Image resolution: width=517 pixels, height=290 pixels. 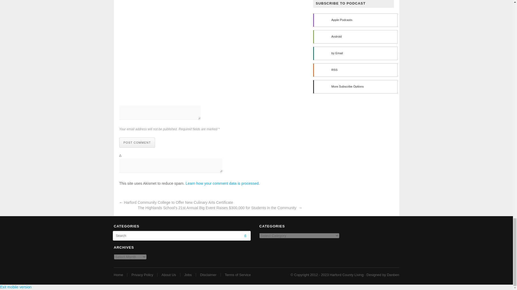 What do you see at coordinates (130, 243) in the screenshot?
I see `Content Protection by DMCA.com` at bounding box center [130, 243].